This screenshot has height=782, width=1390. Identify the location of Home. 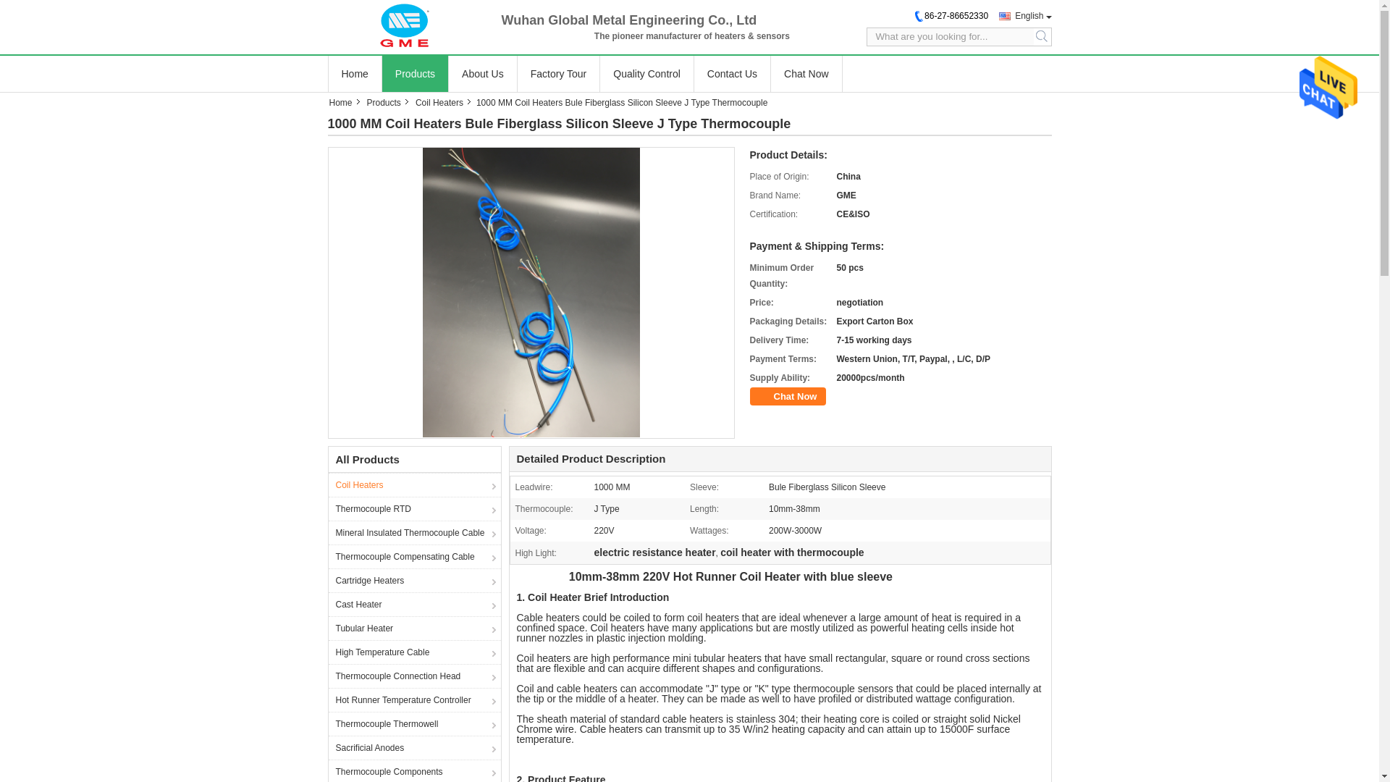
(353, 74).